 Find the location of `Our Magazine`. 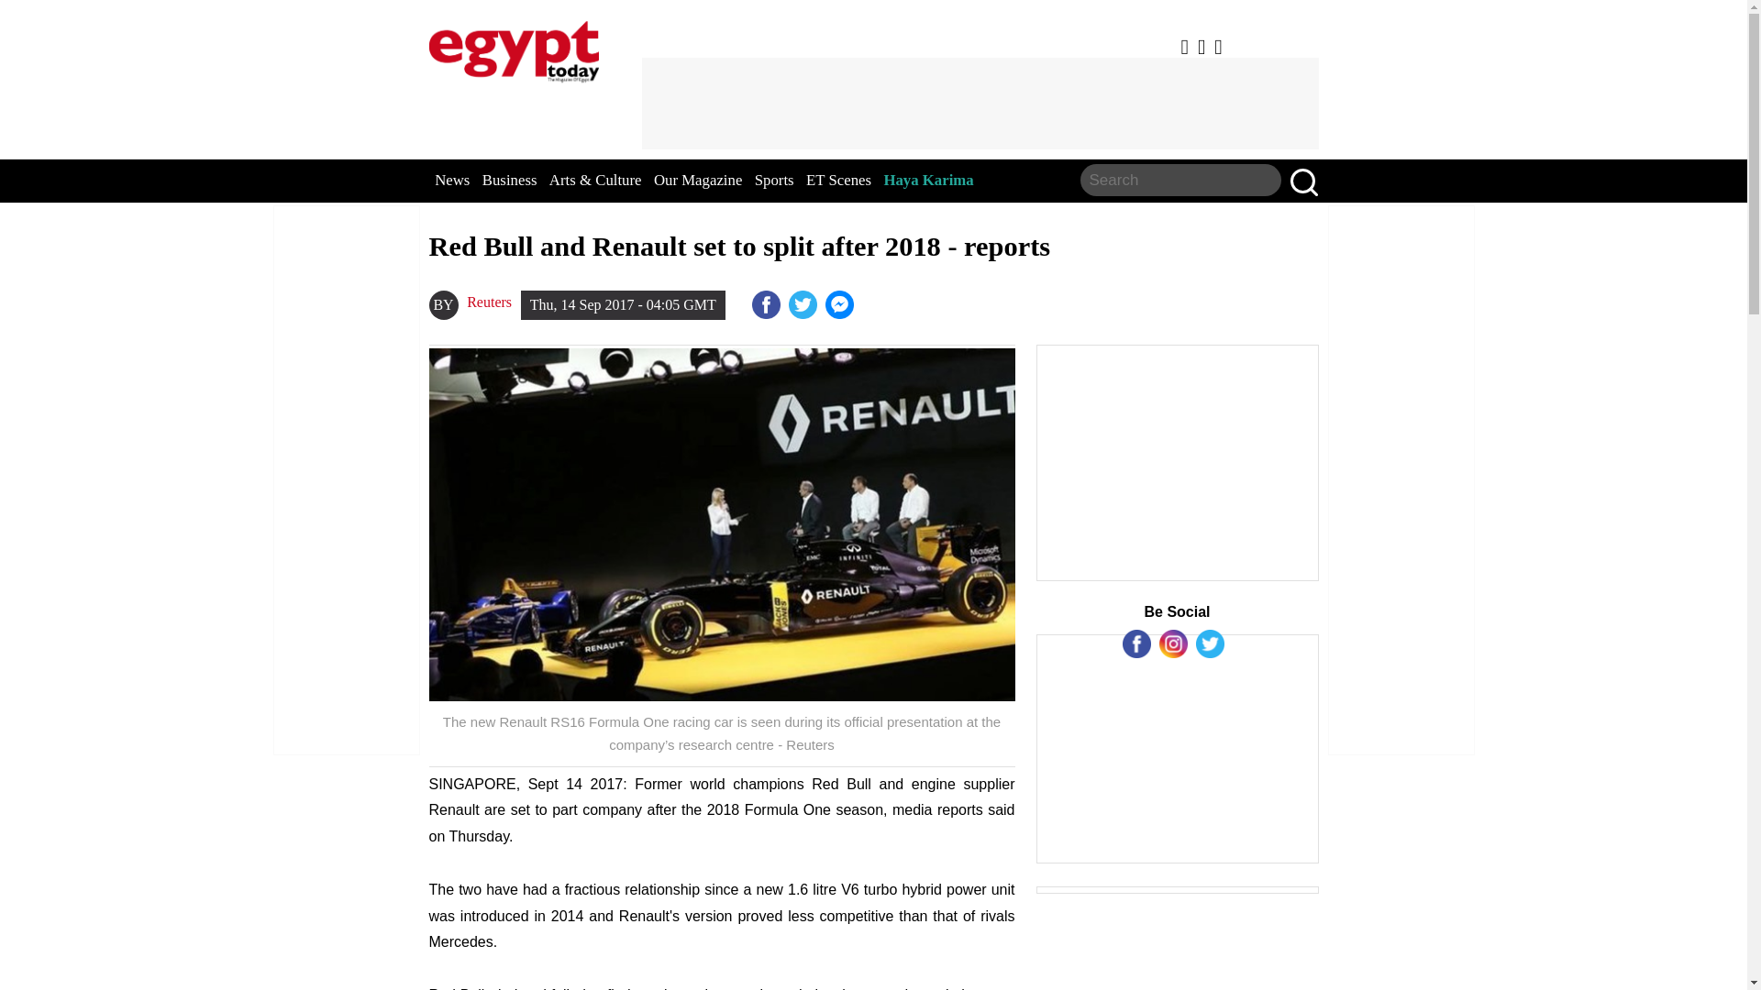

Our Magazine is located at coordinates (697, 181).